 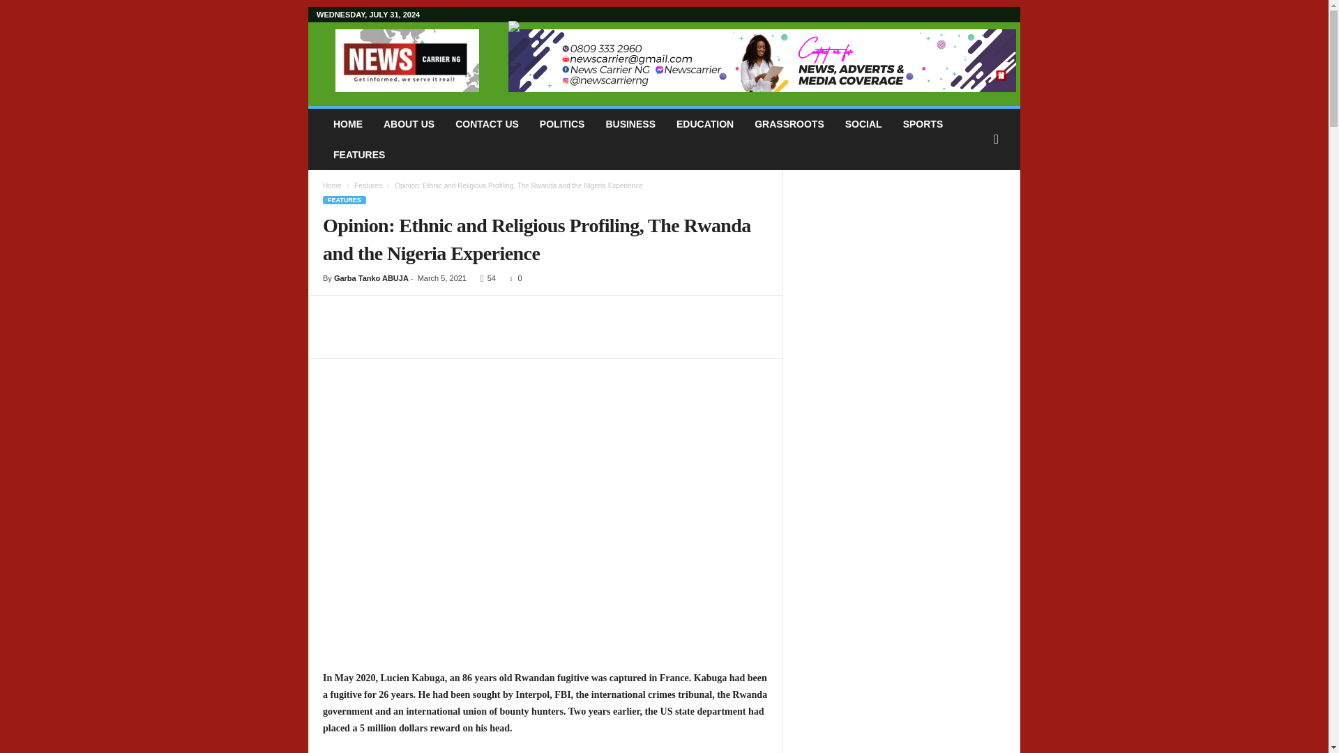 I want to click on BUSINESS, so click(x=630, y=123).